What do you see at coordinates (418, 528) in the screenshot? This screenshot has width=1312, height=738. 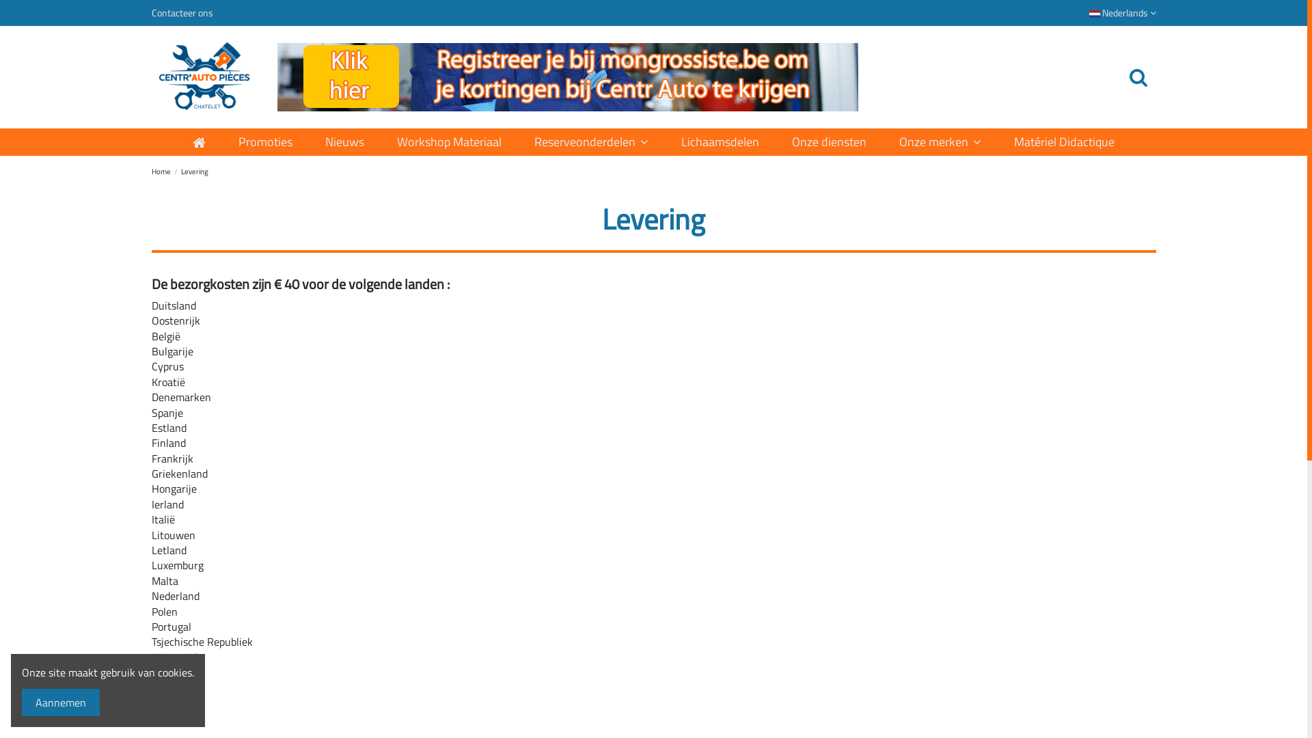 I see `Onze reserveonderdelen` at bounding box center [418, 528].